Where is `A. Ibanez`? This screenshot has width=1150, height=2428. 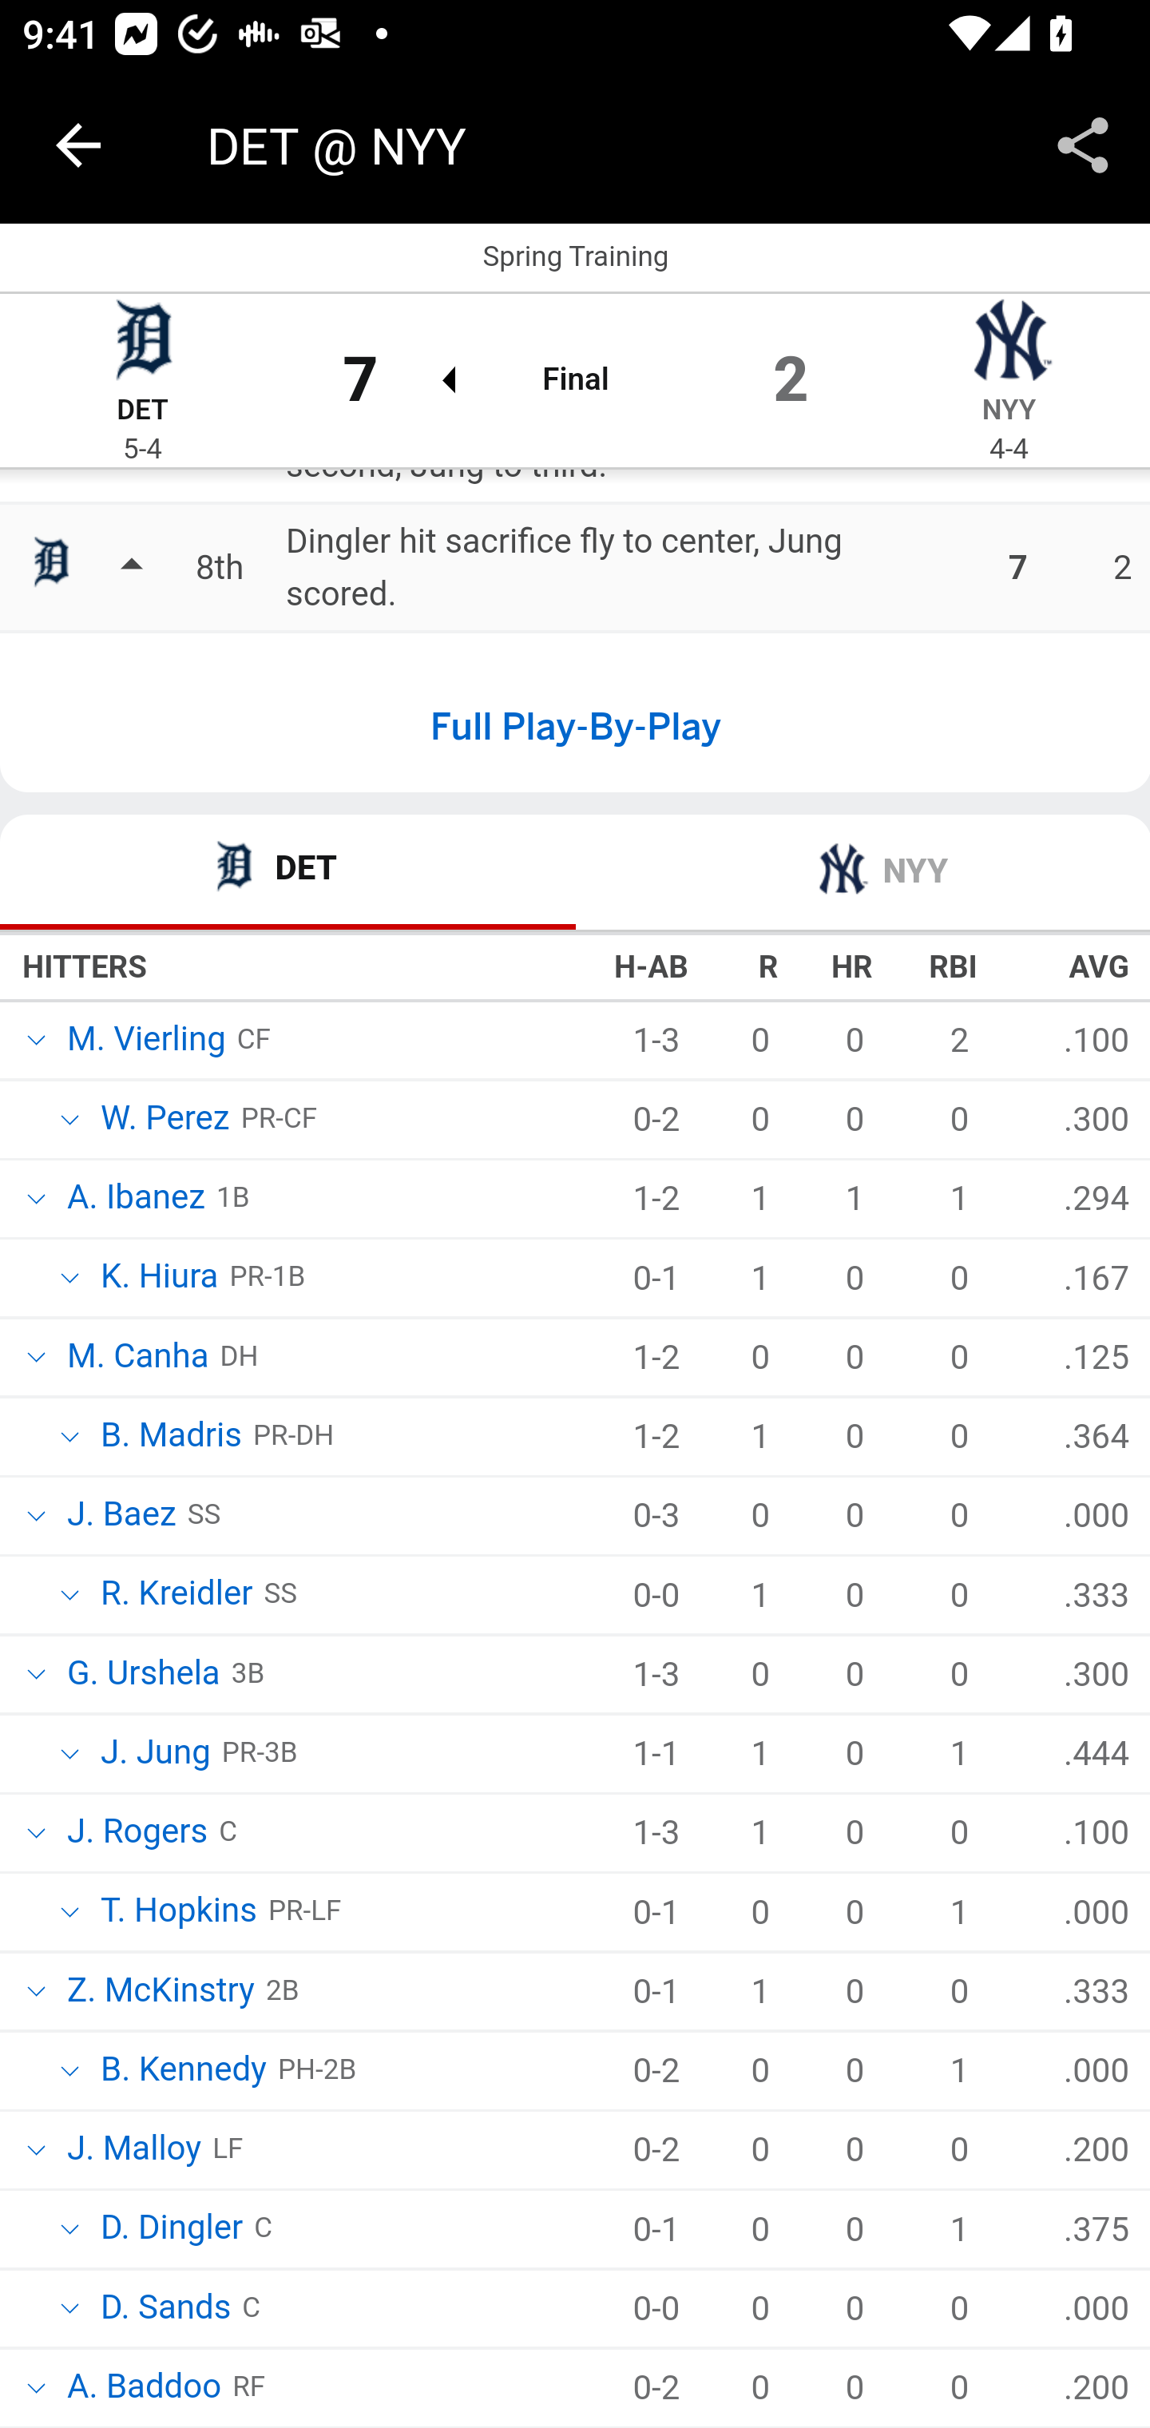
A. Ibanez is located at coordinates (134, 1203).